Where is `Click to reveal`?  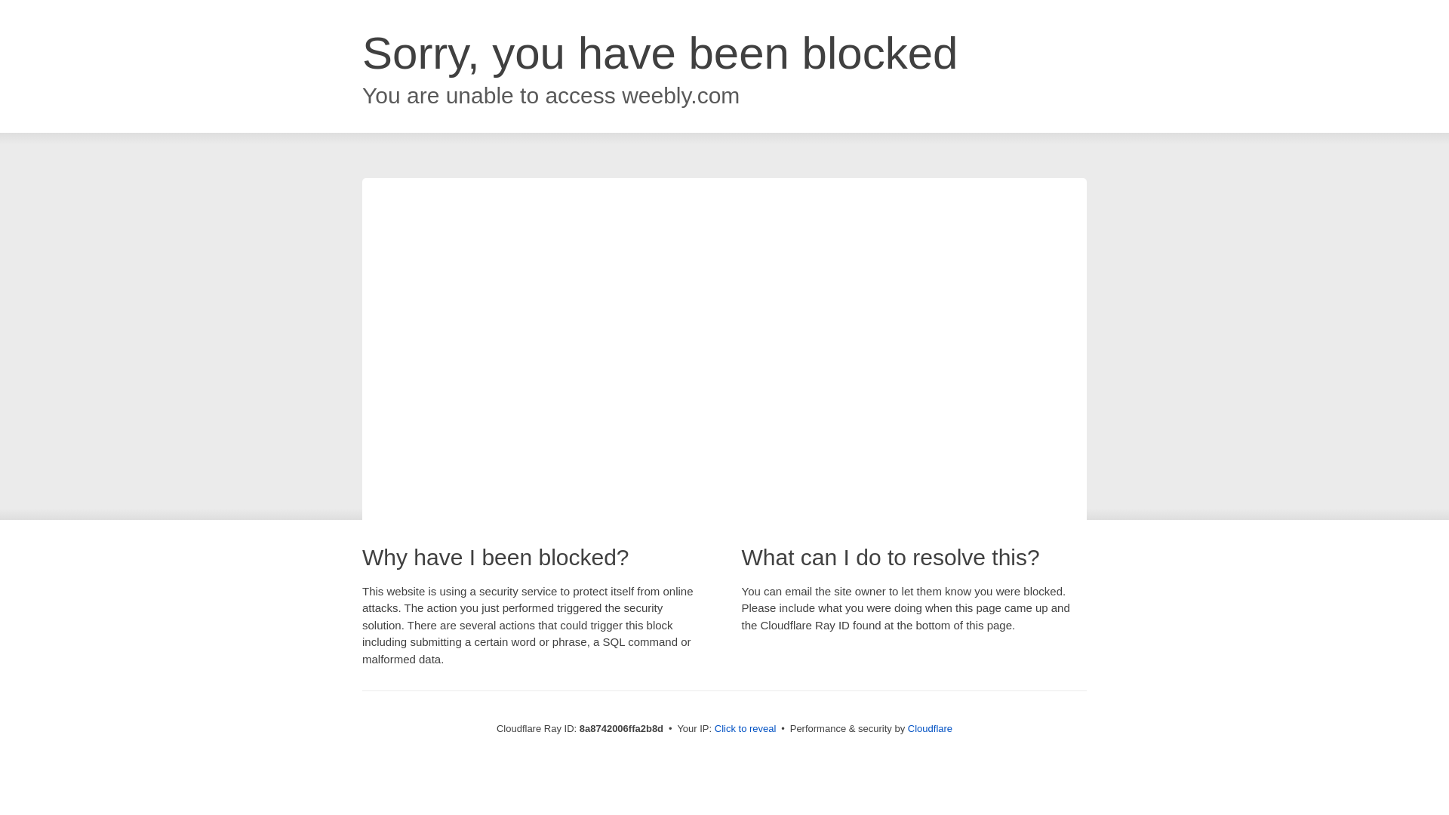
Click to reveal is located at coordinates (746, 729).